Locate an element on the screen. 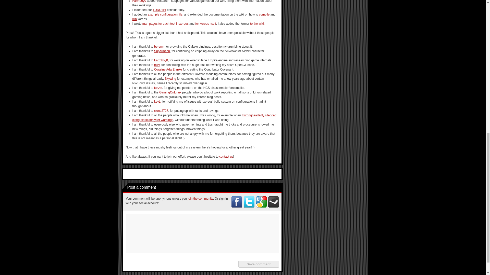  Click to connect via Google is located at coordinates (261, 202).